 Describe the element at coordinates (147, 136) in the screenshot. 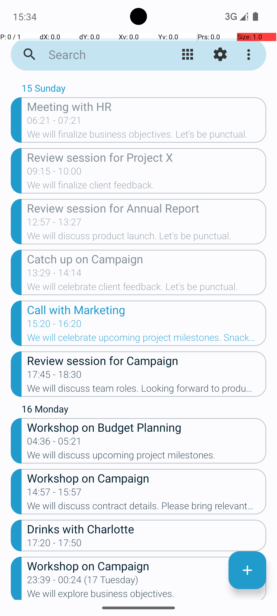

I see `We will finalize business objectives. Let's be punctual.` at that location.